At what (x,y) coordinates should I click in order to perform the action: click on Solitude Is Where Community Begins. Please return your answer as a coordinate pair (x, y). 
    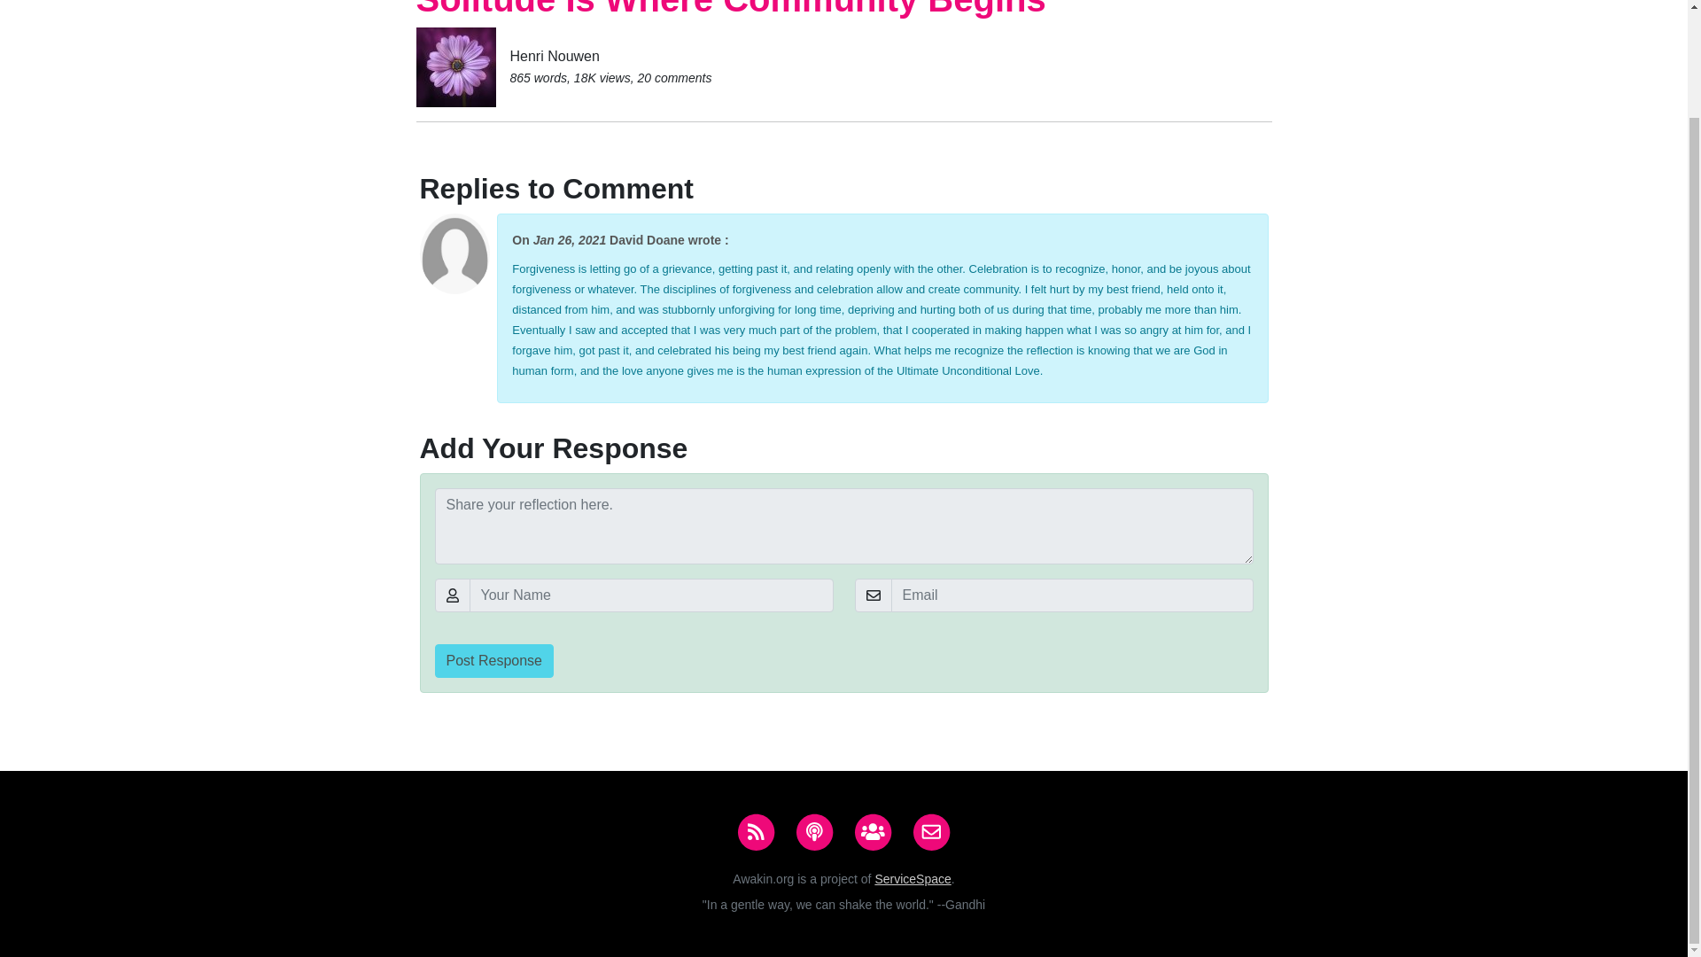
    Looking at the image, I should click on (731, 9).